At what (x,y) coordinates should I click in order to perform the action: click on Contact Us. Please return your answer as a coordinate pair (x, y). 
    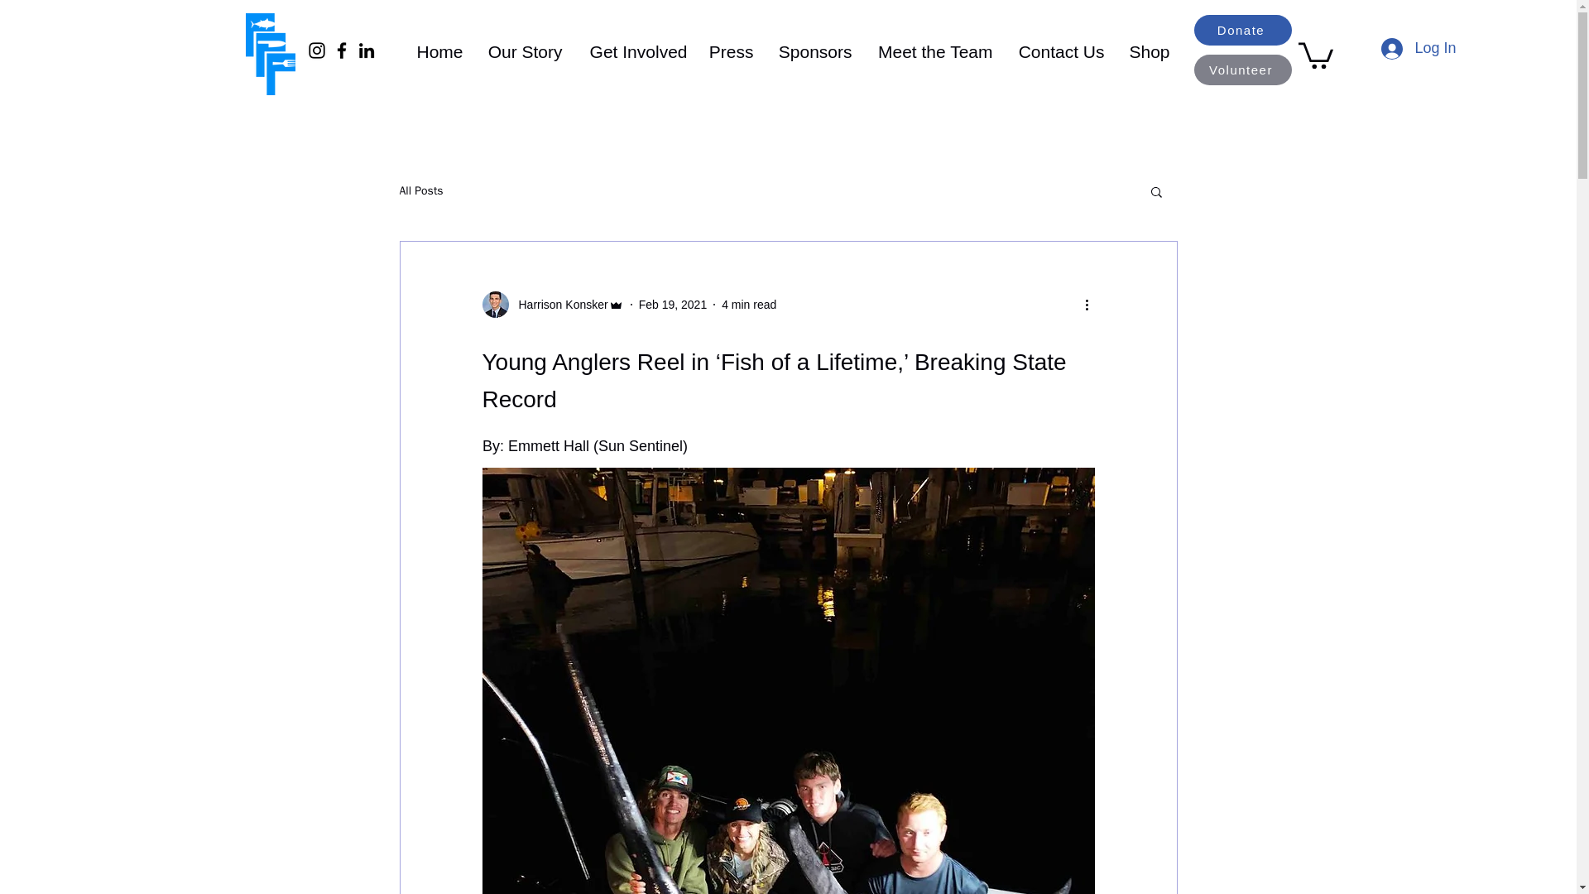
    Looking at the image, I should click on (1057, 50).